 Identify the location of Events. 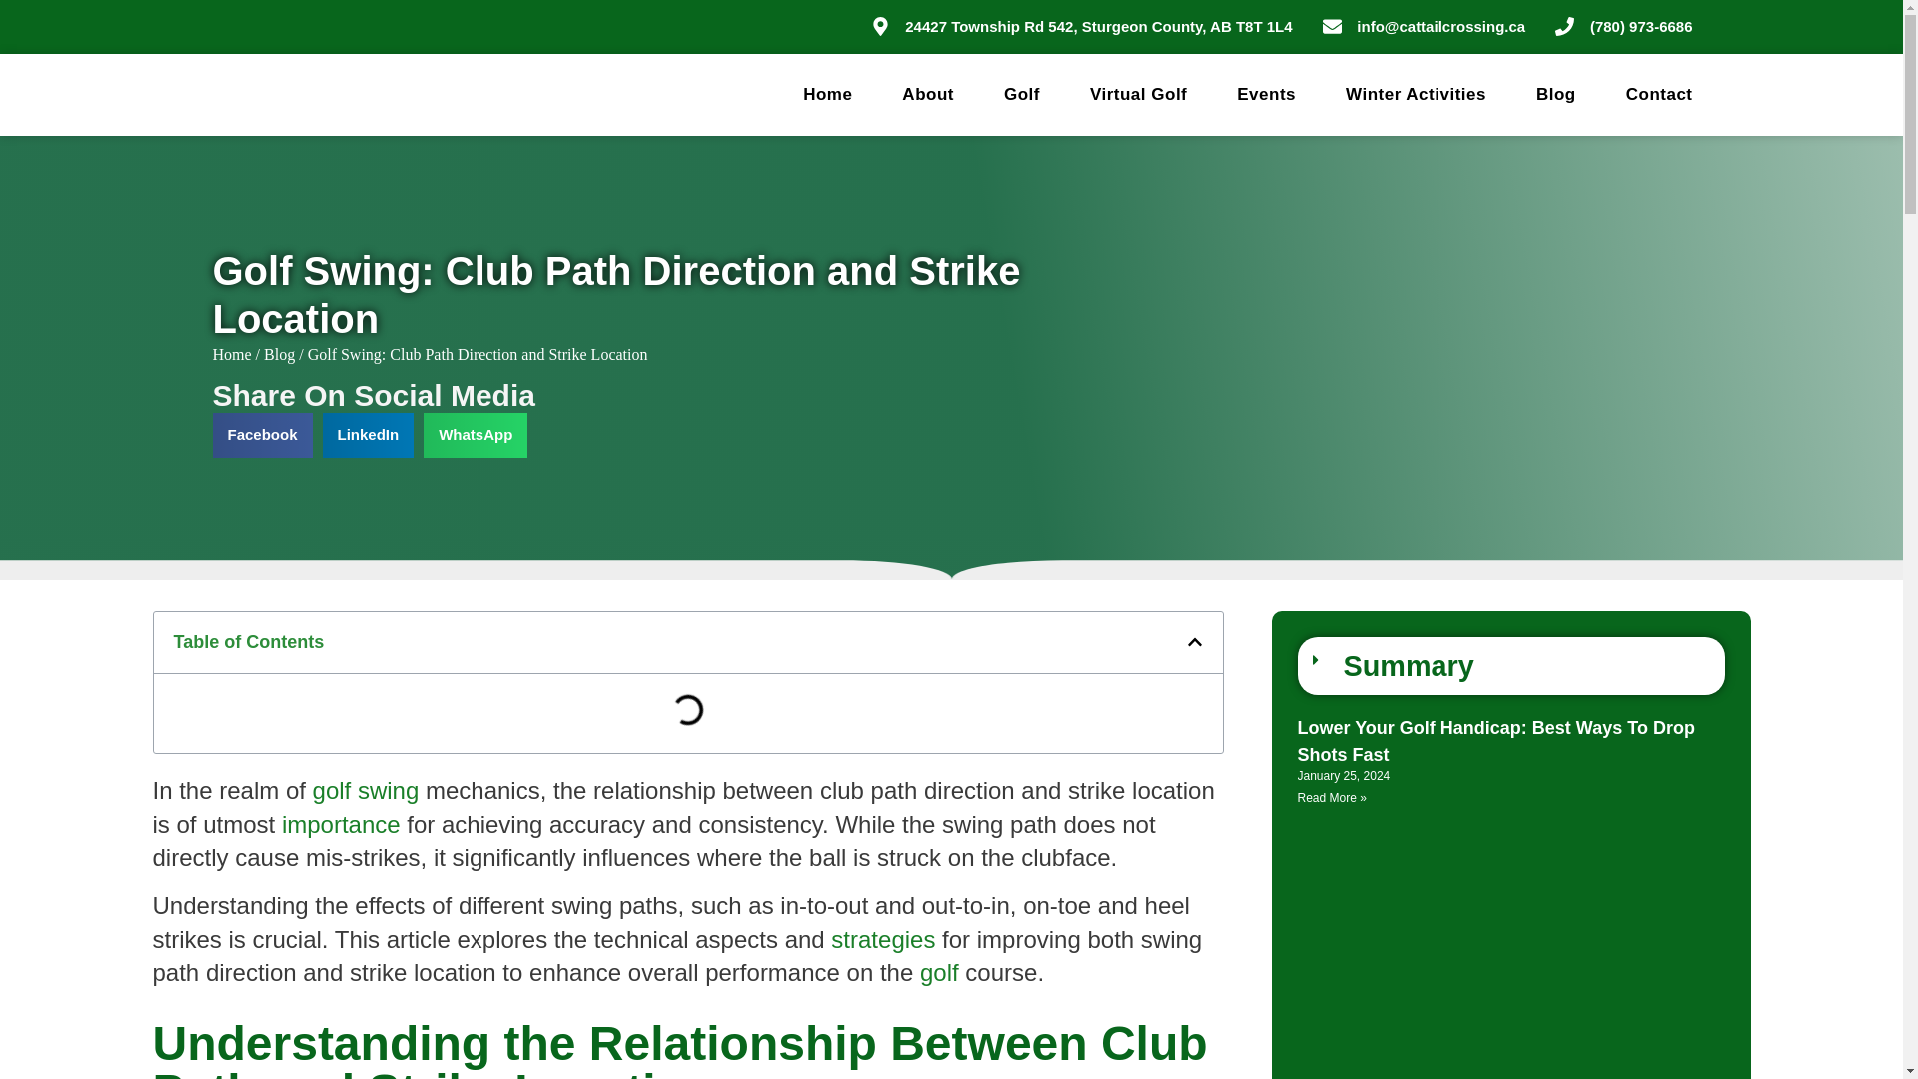
(1267, 94).